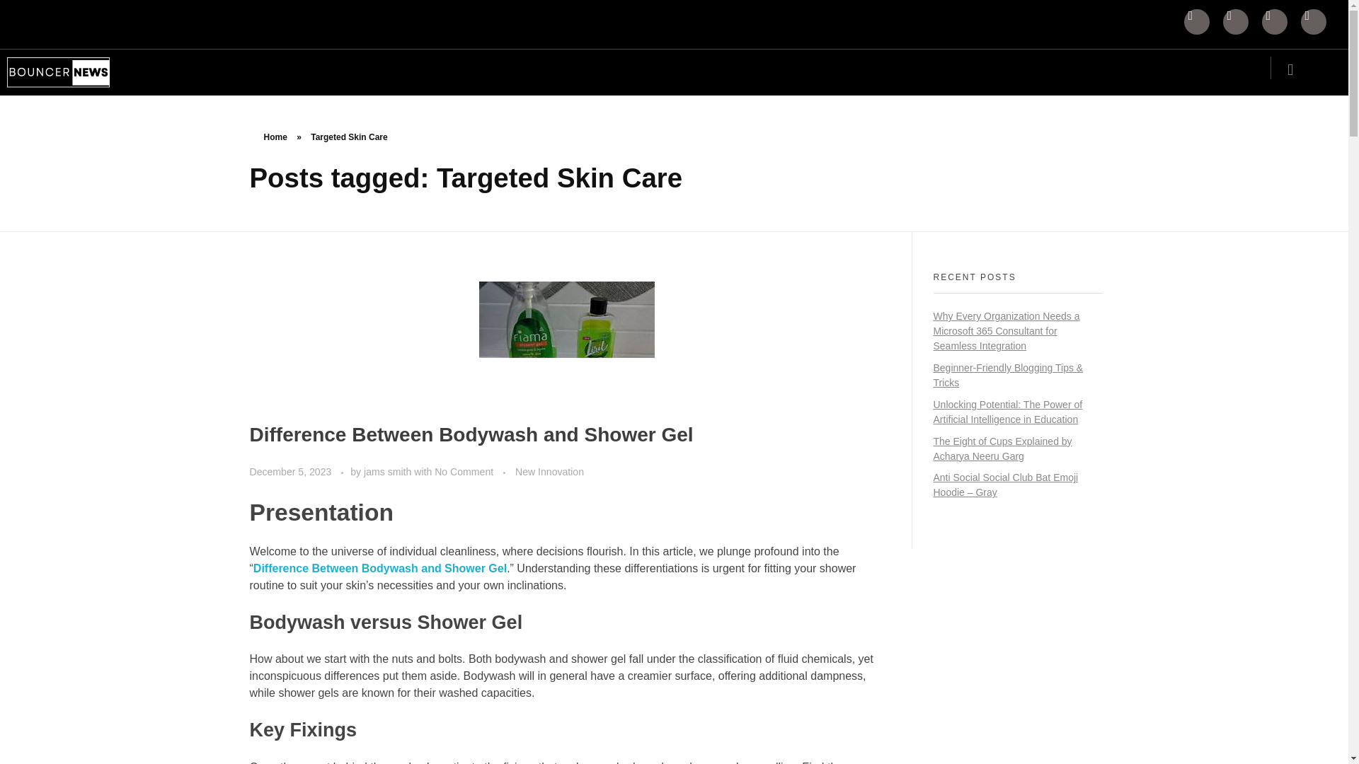 This screenshot has width=1359, height=764. Describe the element at coordinates (389, 471) in the screenshot. I see `View all posts by jams smith` at that location.